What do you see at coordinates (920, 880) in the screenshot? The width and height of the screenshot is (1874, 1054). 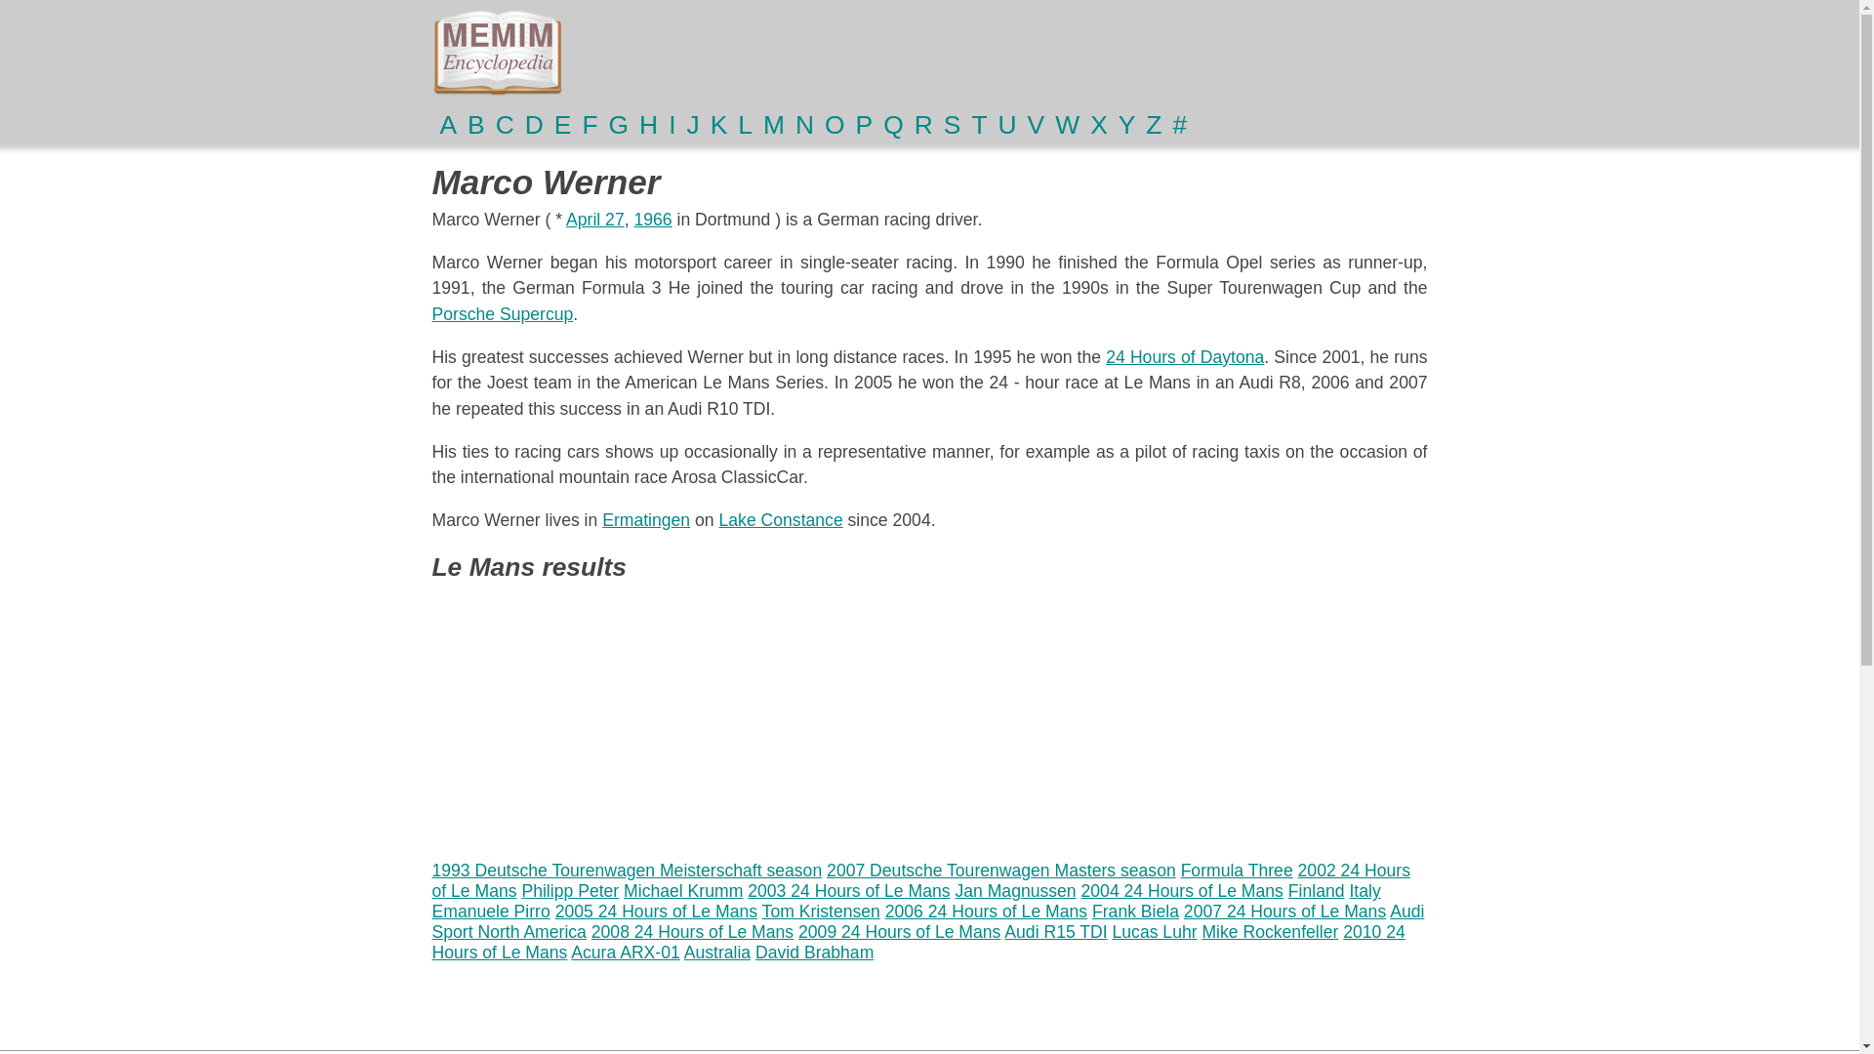 I see `2002 24 Hours of Le Mans` at bounding box center [920, 880].